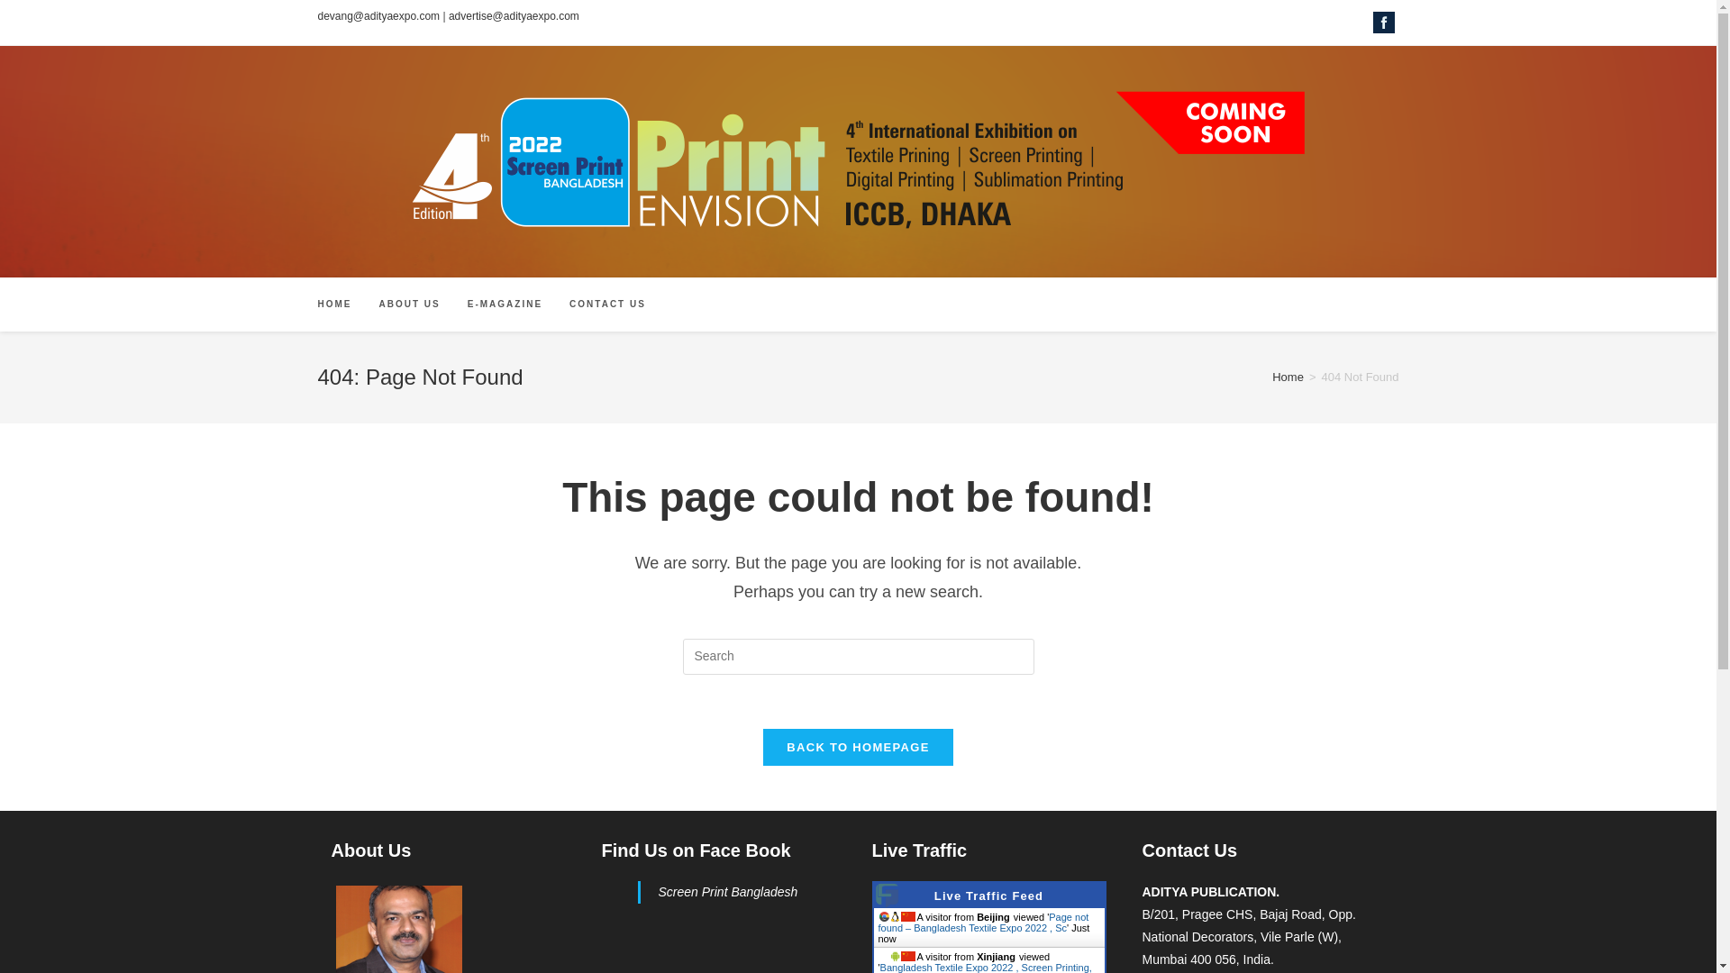 The image size is (1730, 973). I want to click on Screen Print Bangladesh, so click(727, 891).